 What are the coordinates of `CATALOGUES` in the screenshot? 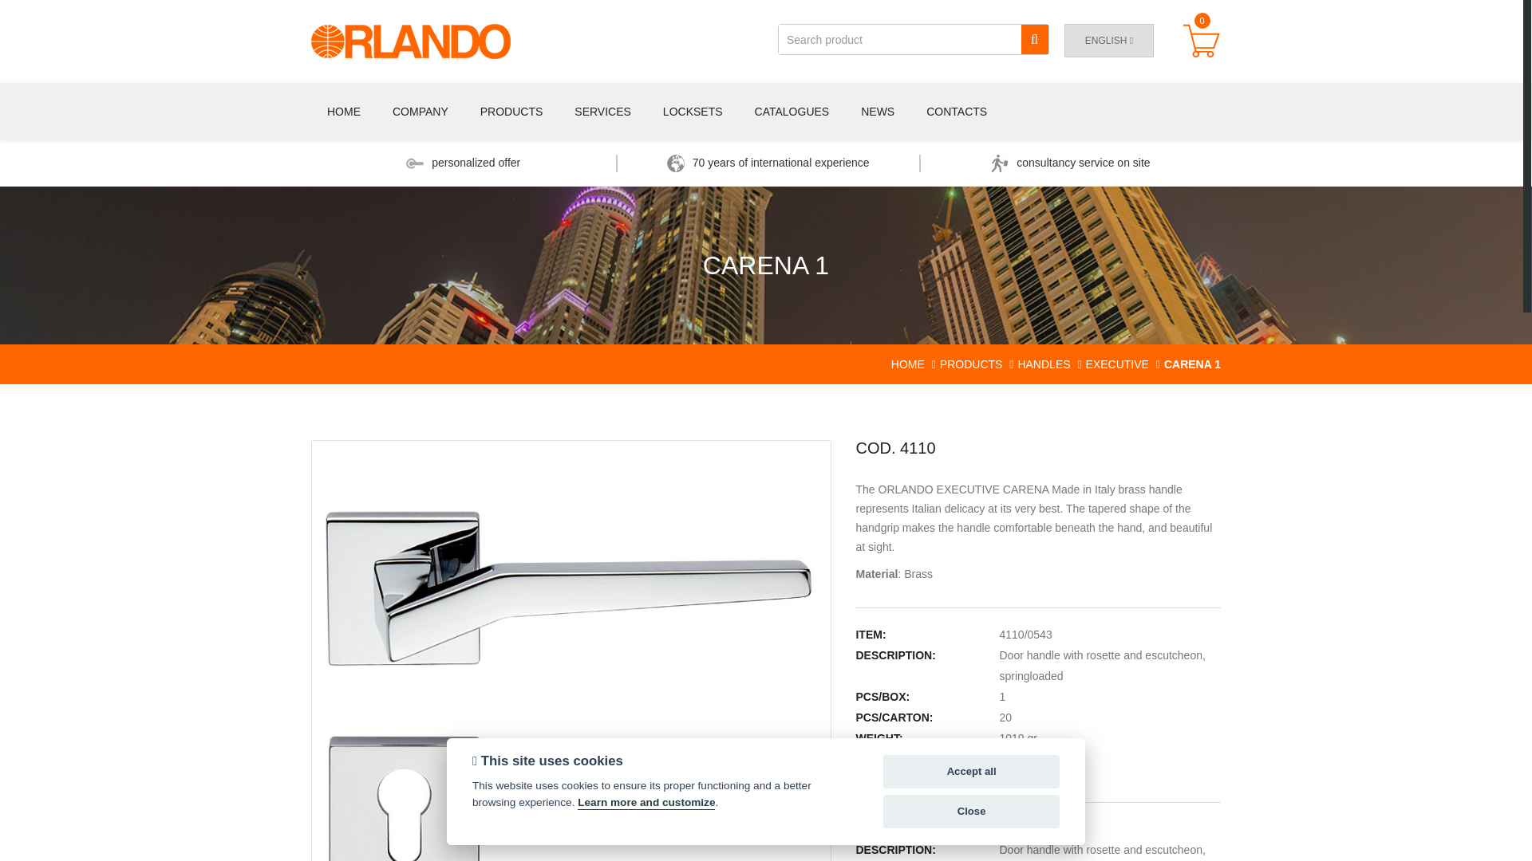 It's located at (792, 112).